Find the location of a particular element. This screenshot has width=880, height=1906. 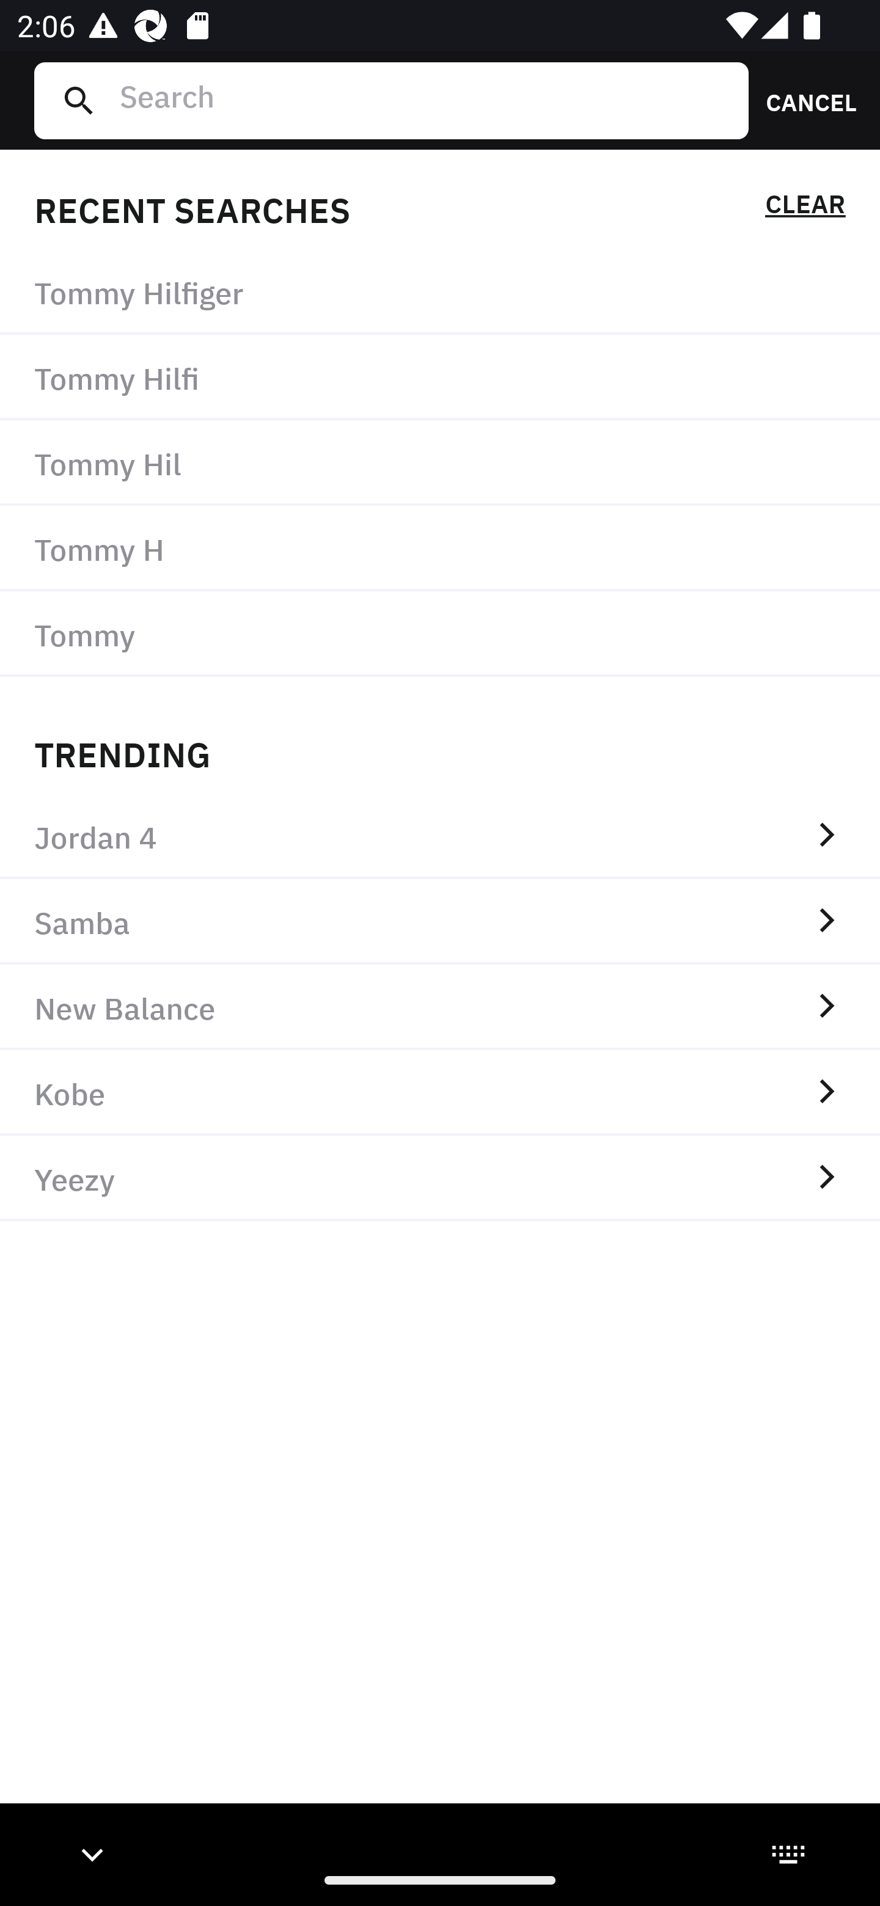

Tommy H is located at coordinates (440, 547).